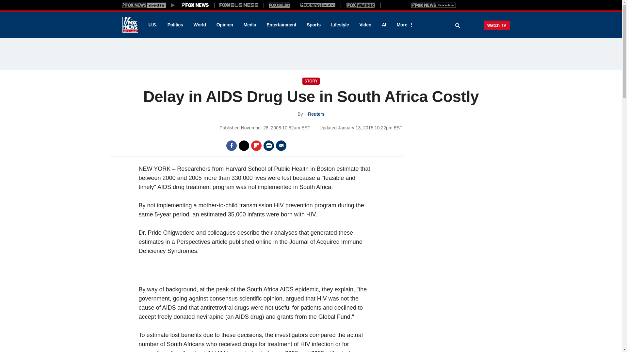 The height and width of the screenshot is (352, 627). Describe the element at coordinates (249, 25) in the screenshot. I see `Media` at that location.